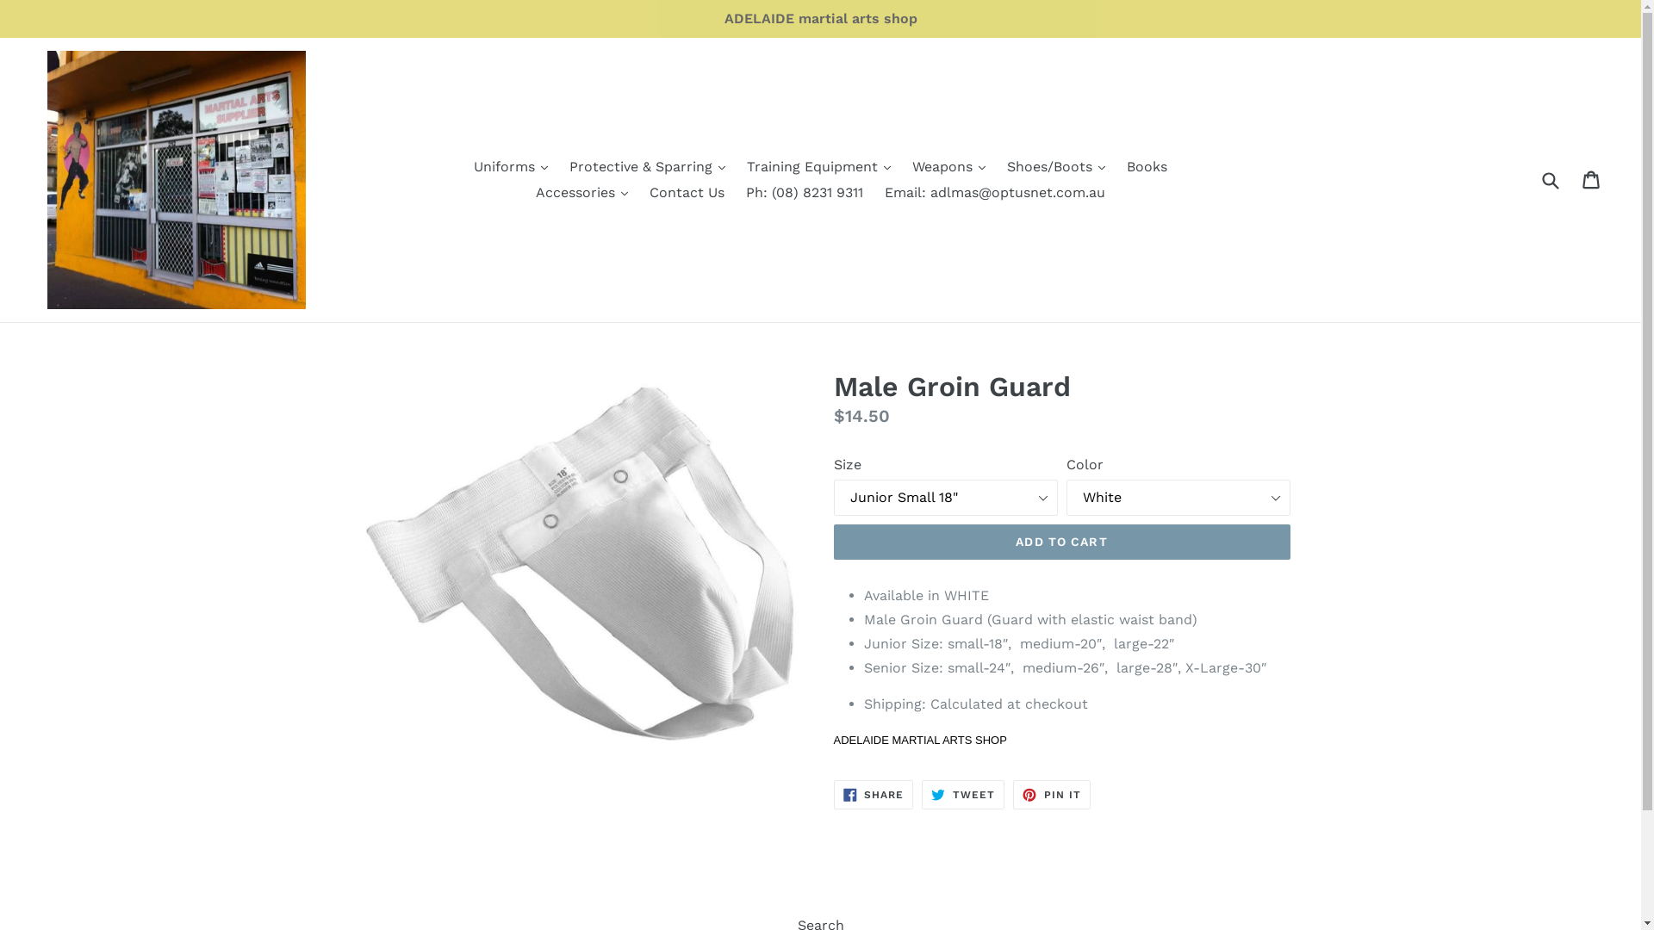 Image resolution: width=1654 pixels, height=930 pixels. Describe the element at coordinates (995, 193) in the screenshot. I see `Email: adlmas@optusnet.com.au` at that location.